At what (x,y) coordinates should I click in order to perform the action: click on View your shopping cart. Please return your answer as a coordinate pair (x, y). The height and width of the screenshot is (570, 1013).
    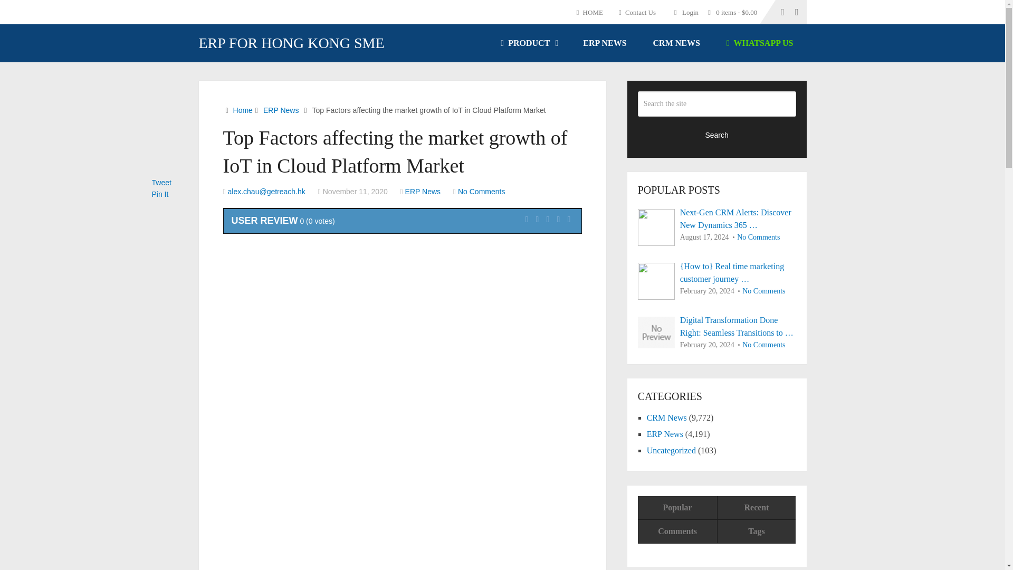
    Looking at the image, I should click on (735, 12).